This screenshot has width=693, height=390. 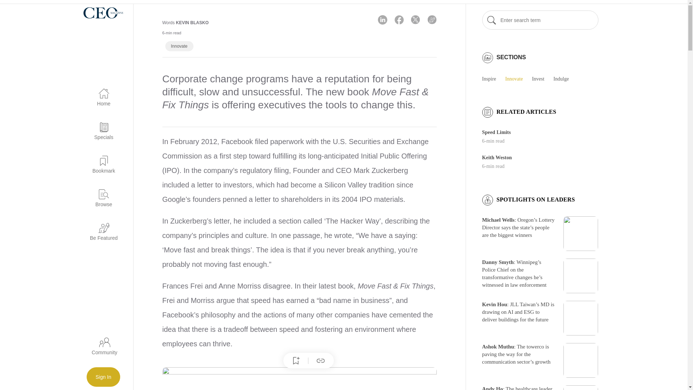 I want to click on Specials, so click(x=100, y=127).